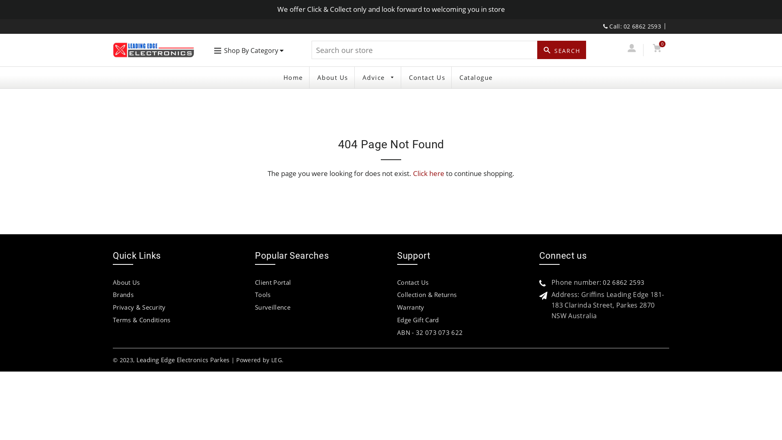  What do you see at coordinates (476, 77) in the screenshot?
I see `Catalogue` at bounding box center [476, 77].